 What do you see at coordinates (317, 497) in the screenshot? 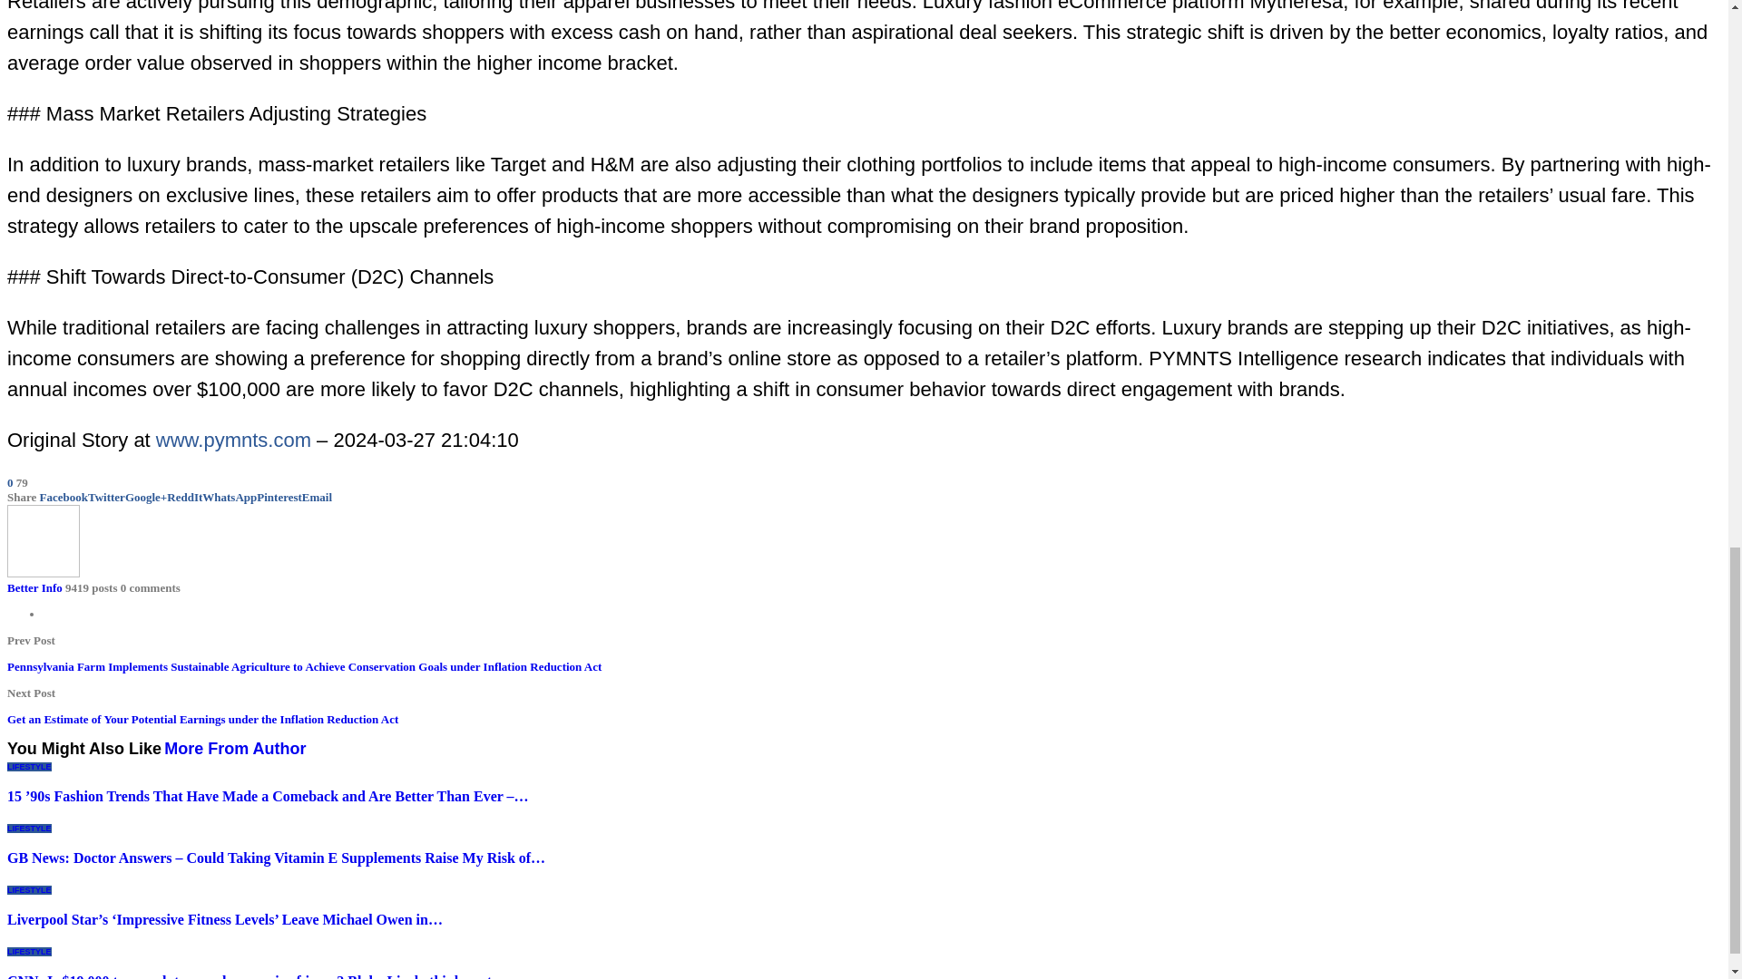
I see `Email` at bounding box center [317, 497].